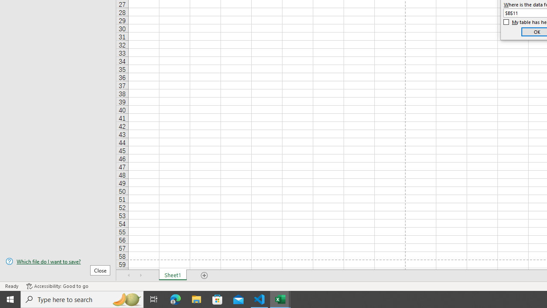 The height and width of the screenshot is (308, 547). I want to click on Which file do I want to save?, so click(58, 261).